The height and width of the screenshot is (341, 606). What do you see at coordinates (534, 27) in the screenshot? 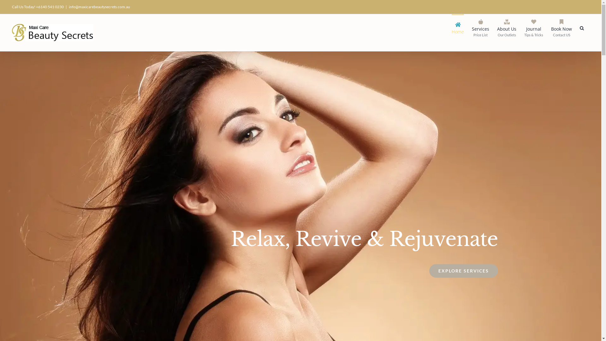
I see `Journal
Tips & Tricks` at bounding box center [534, 27].